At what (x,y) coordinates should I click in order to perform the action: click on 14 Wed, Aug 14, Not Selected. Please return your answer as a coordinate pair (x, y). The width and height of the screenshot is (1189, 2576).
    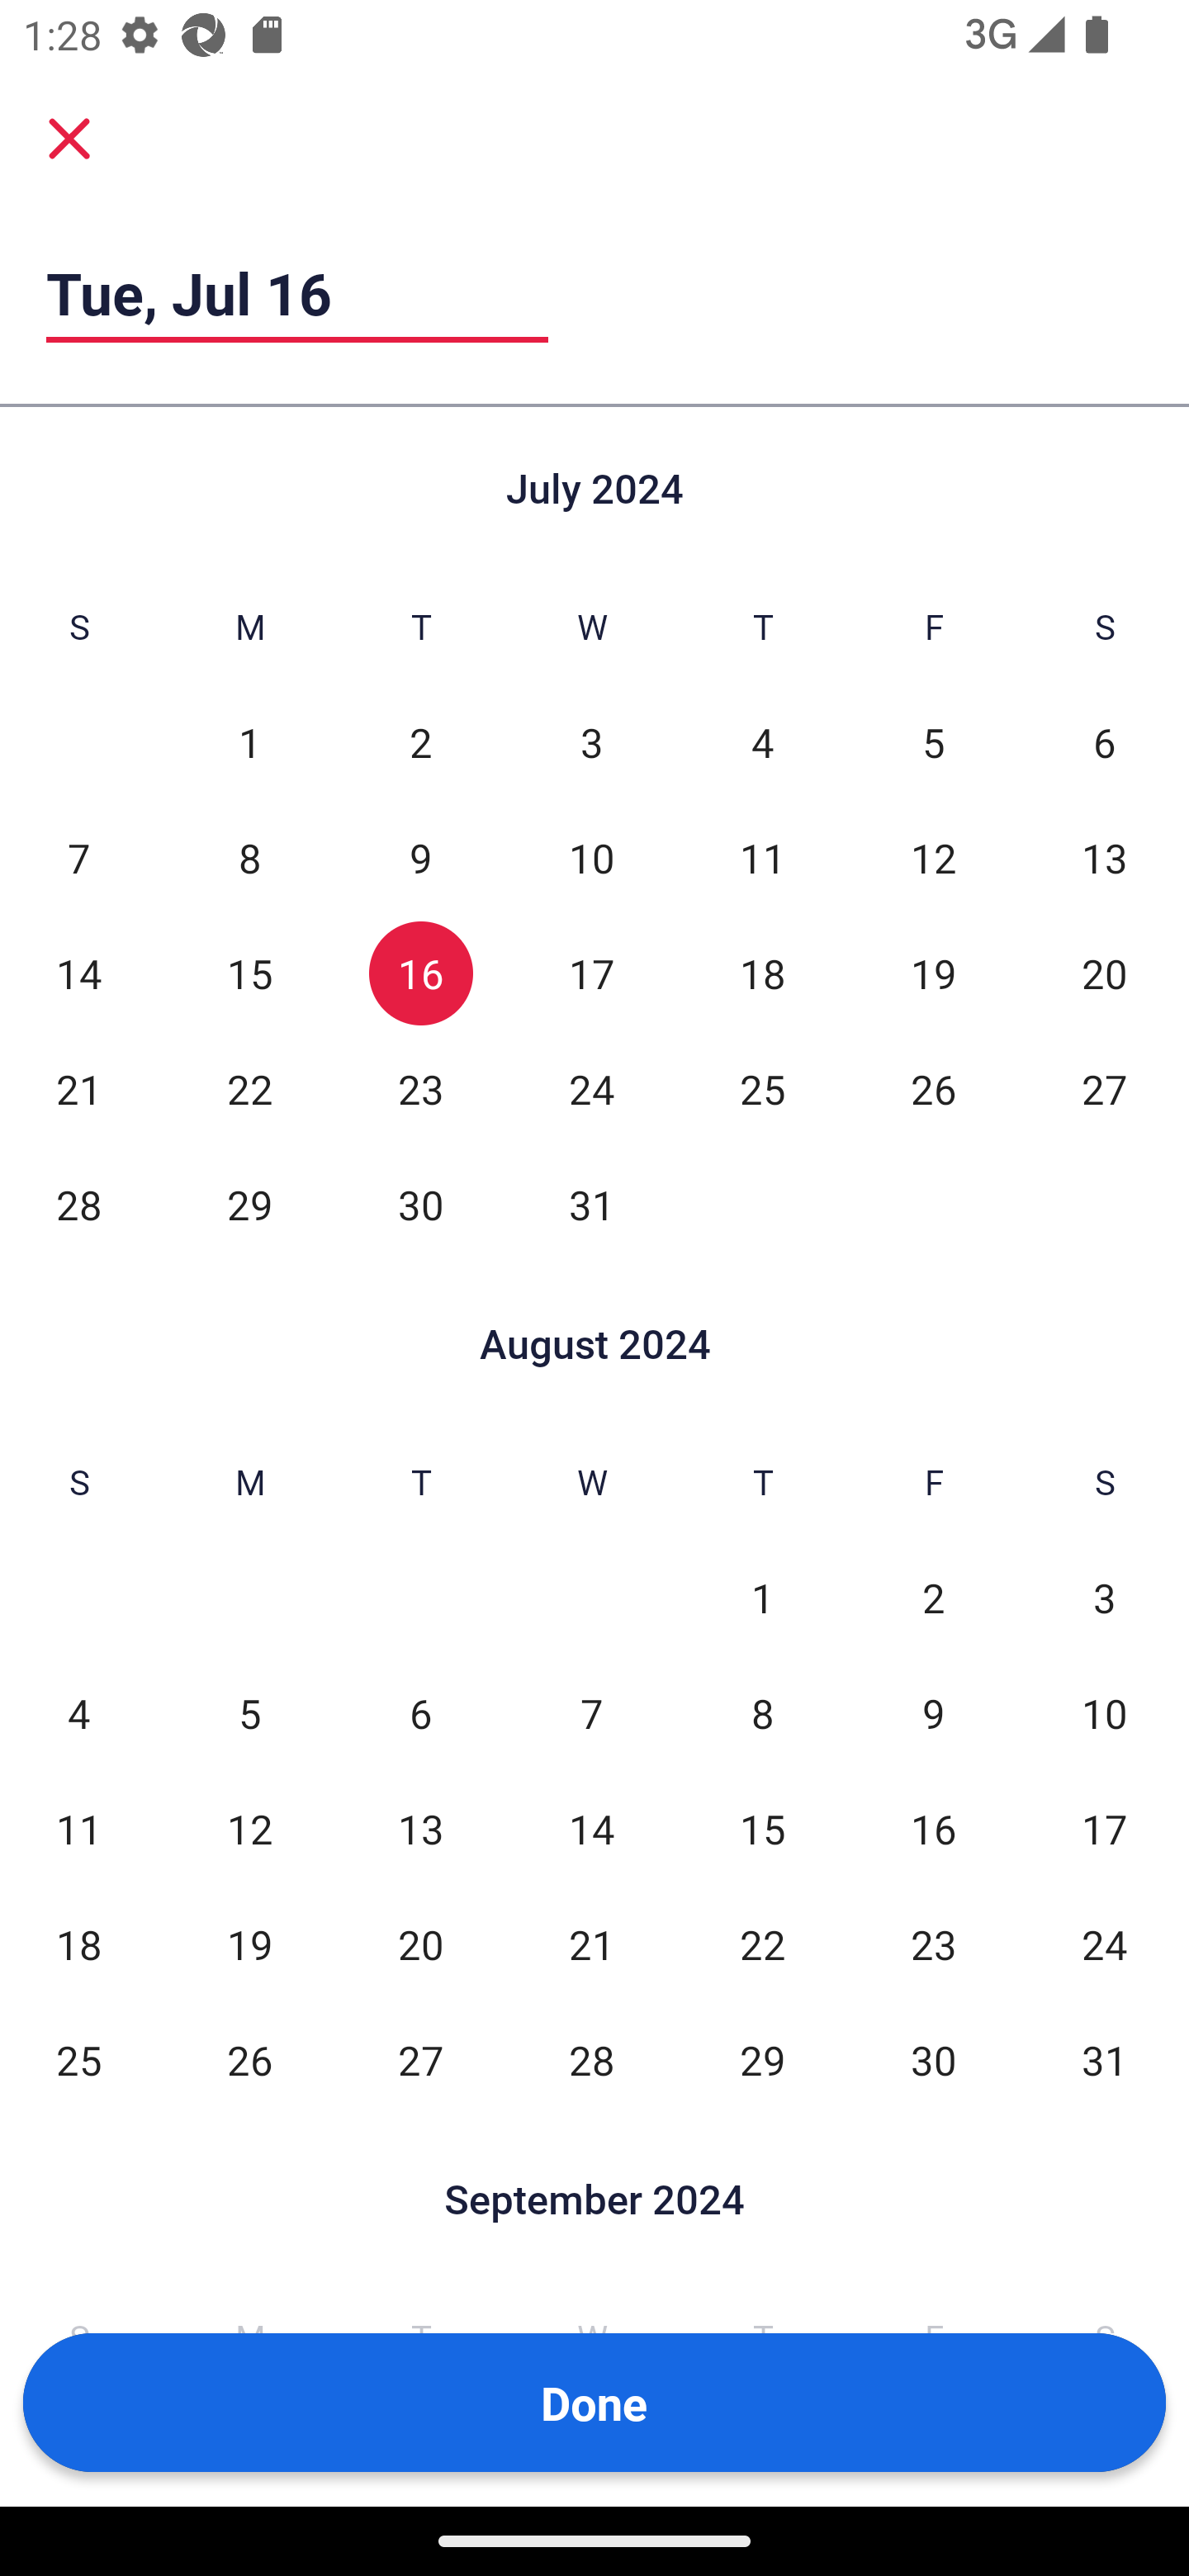
    Looking at the image, I should click on (591, 1828).